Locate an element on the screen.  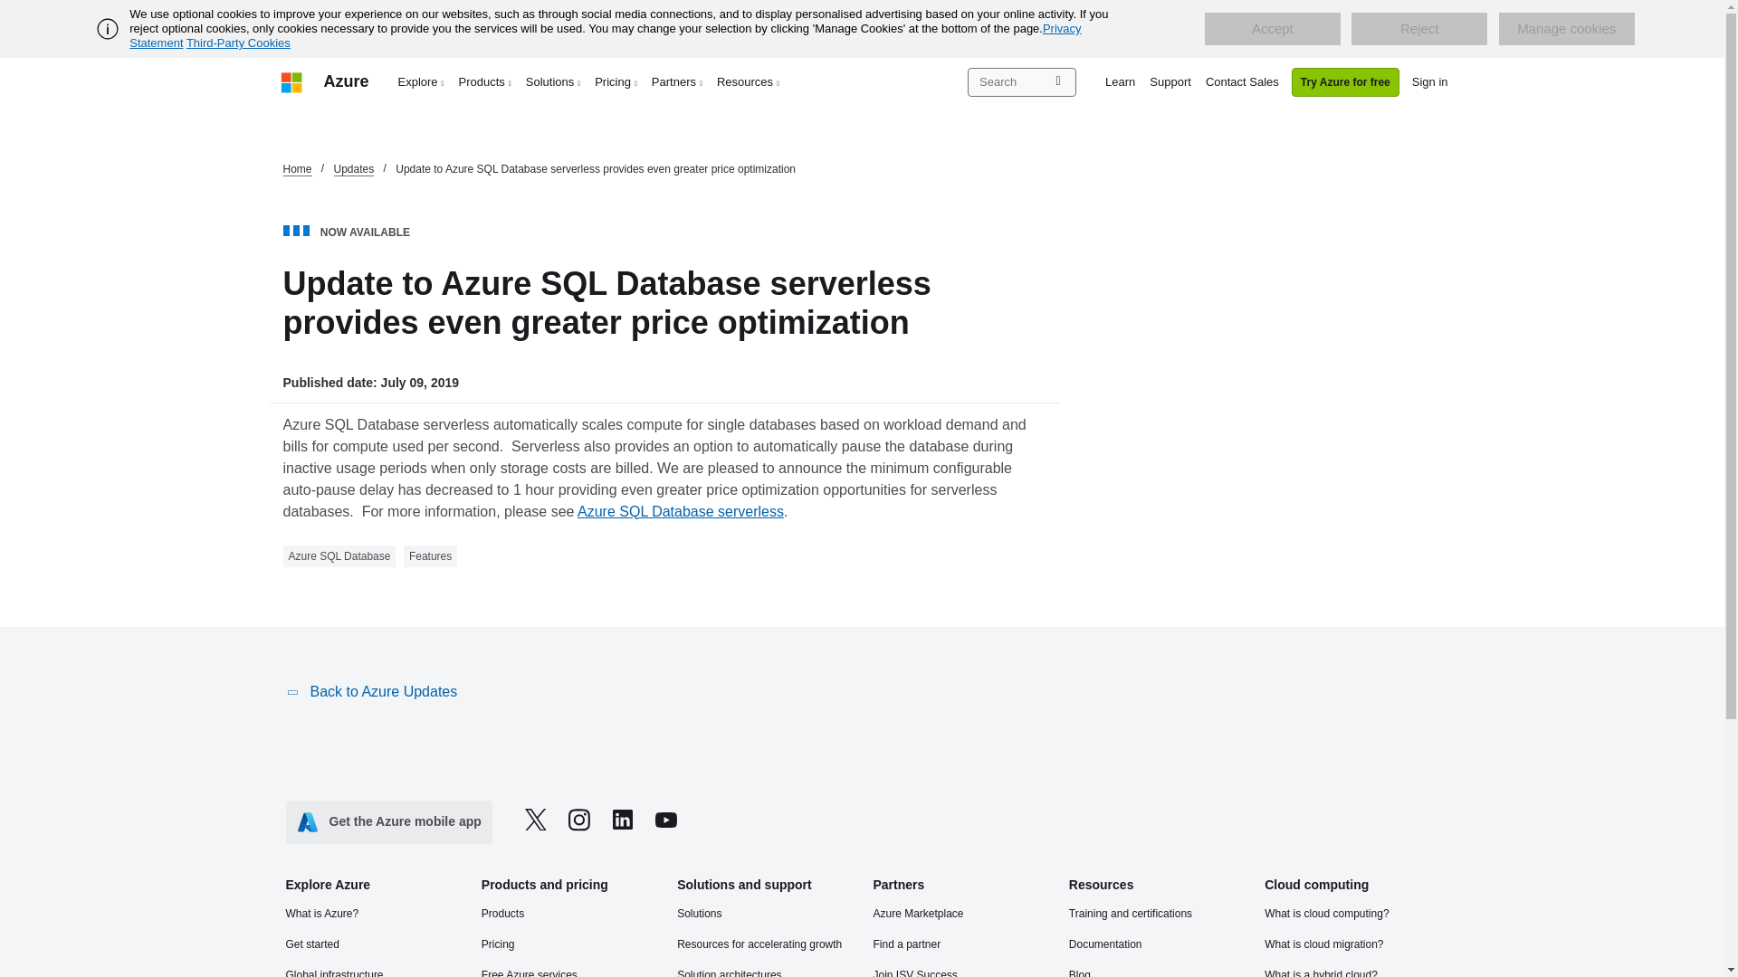
Products is located at coordinates (485, 81).